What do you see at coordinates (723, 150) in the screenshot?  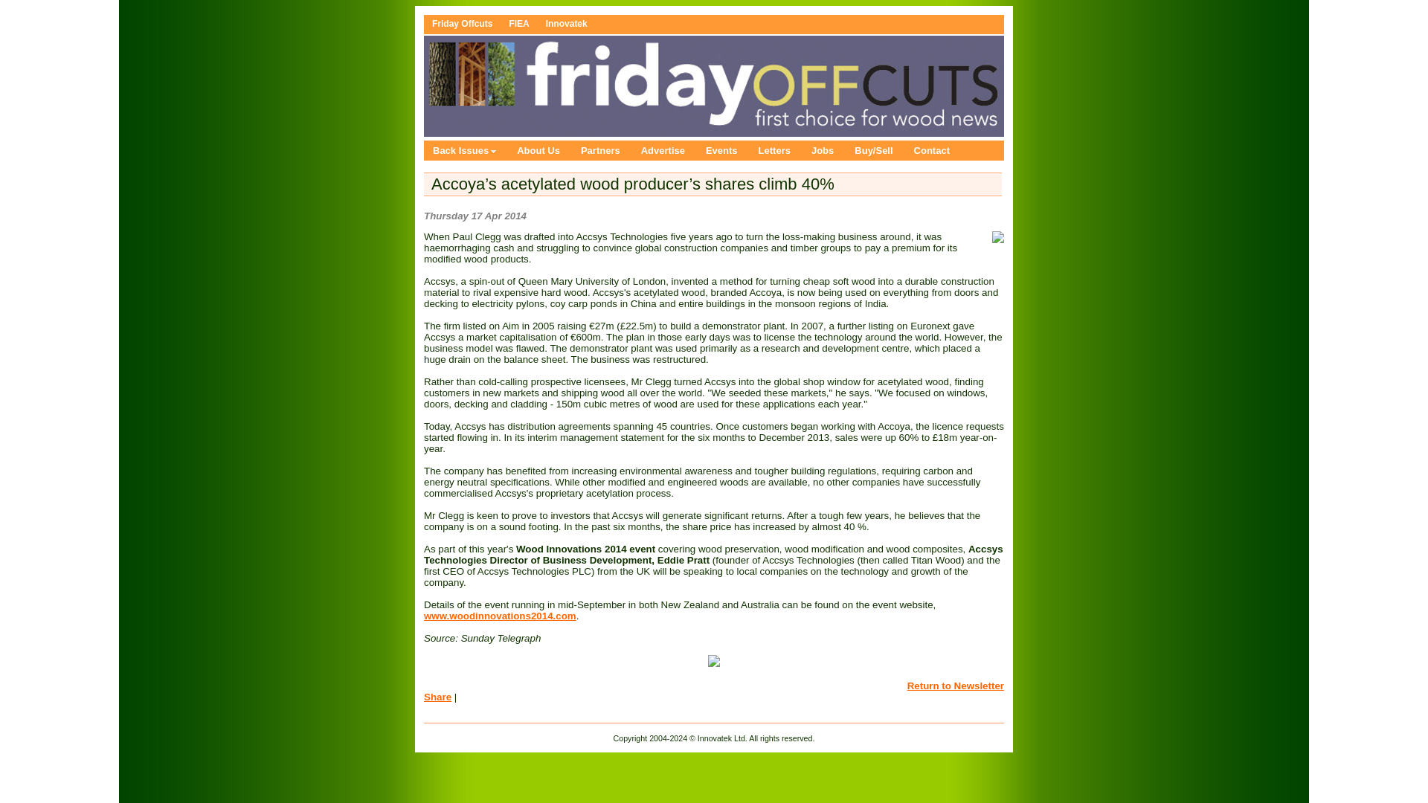 I see `Events` at bounding box center [723, 150].